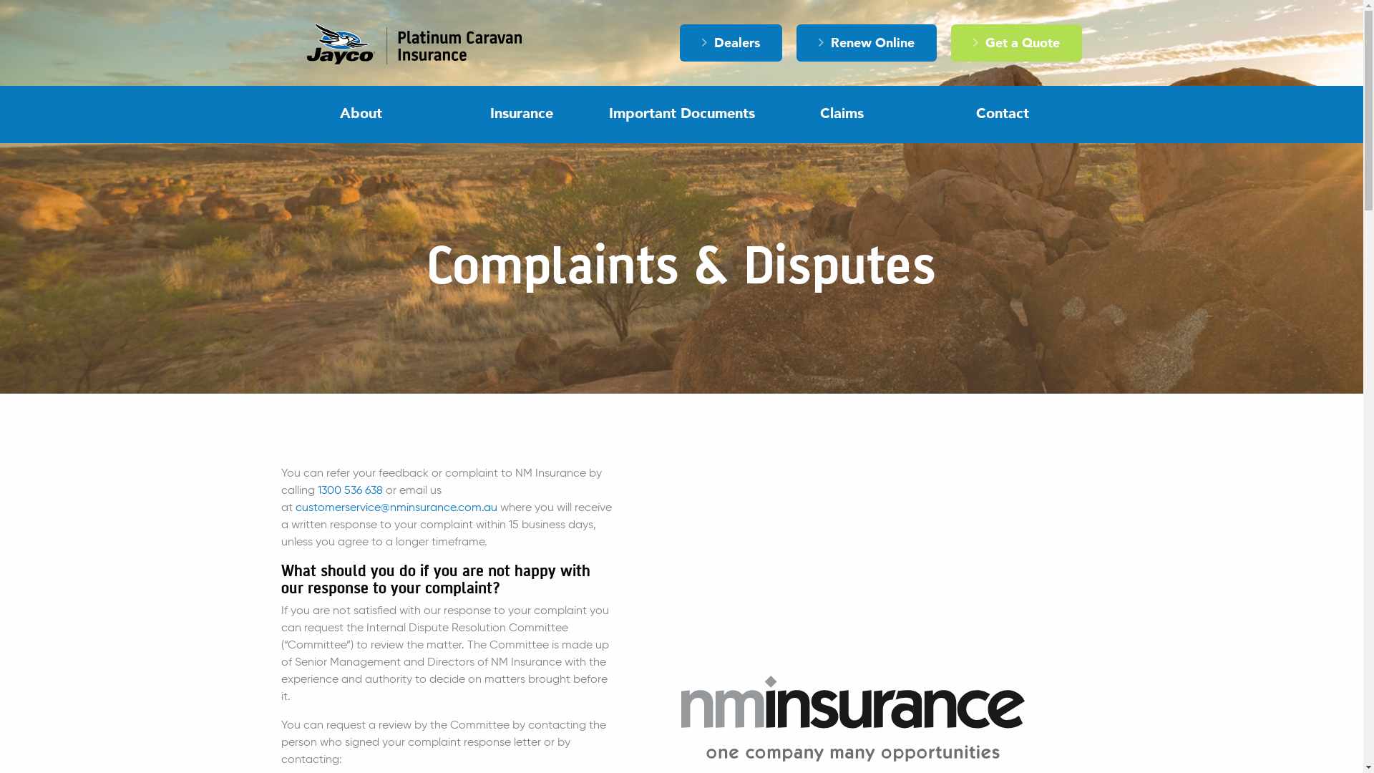 Image resolution: width=1374 pixels, height=773 pixels. Describe the element at coordinates (1002, 115) in the screenshot. I see `Contact` at that location.